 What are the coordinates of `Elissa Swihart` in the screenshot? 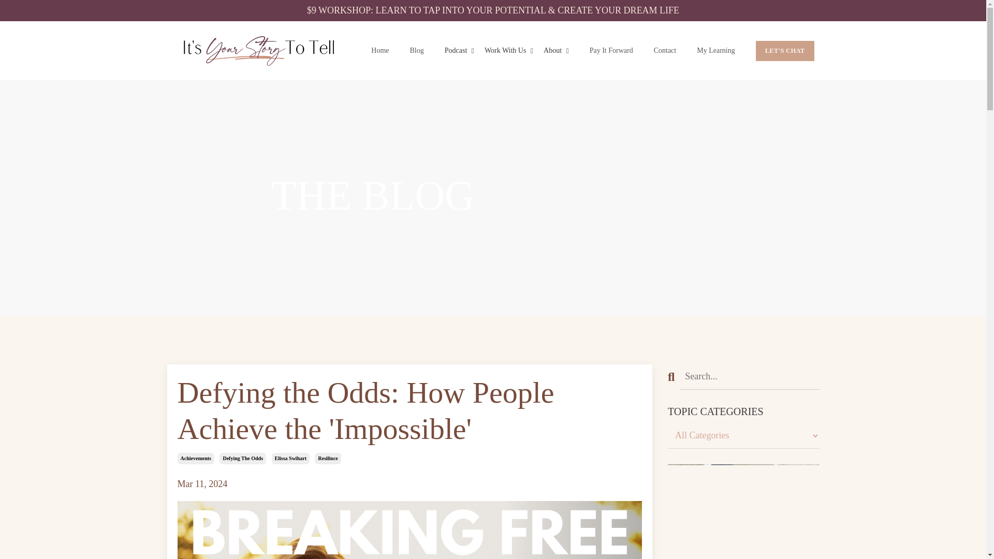 It's located at (290, 459).